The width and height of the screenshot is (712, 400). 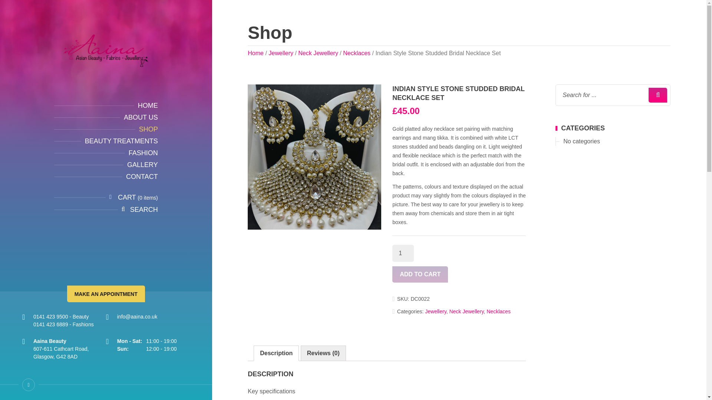 I want to click on Home, so click(x=256, y=53).